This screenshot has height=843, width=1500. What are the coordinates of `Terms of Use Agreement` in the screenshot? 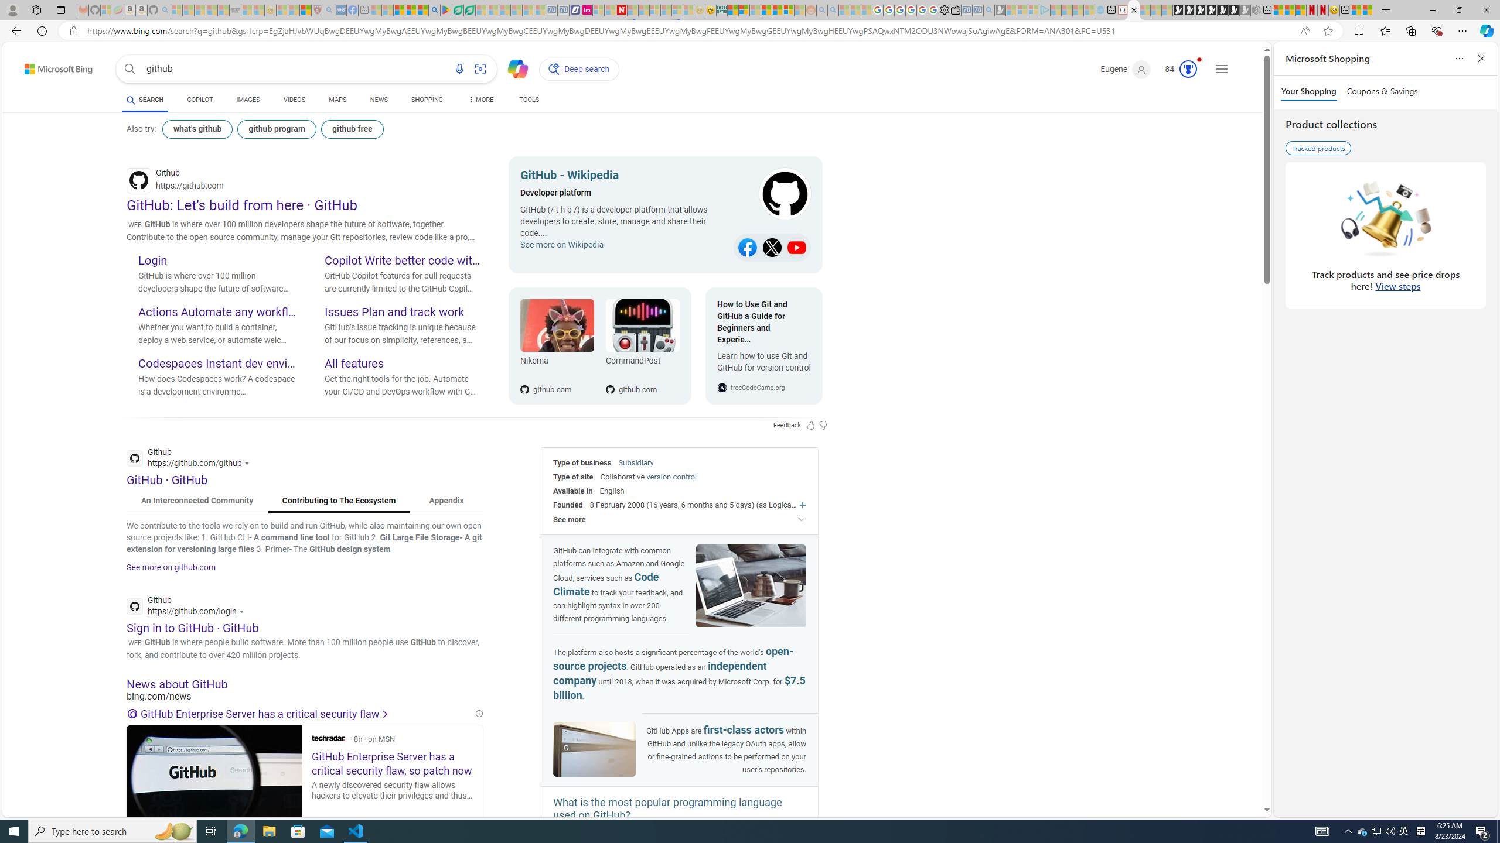 It's located at (457, 10).